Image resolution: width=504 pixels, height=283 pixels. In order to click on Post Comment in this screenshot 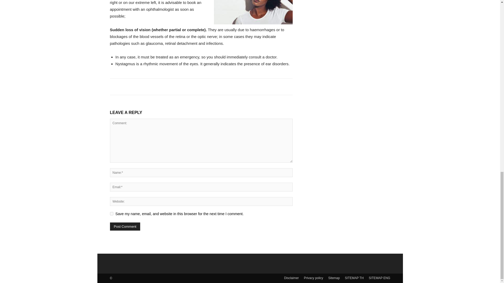, I will do `click(125, 226)`.